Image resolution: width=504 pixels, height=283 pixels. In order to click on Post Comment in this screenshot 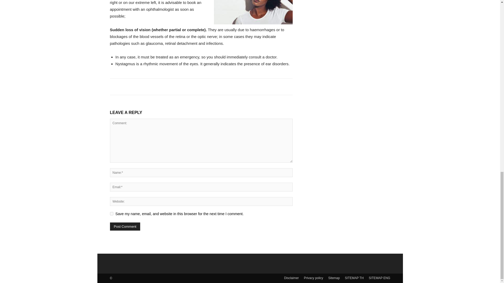, I will do `click(125, 226)`.